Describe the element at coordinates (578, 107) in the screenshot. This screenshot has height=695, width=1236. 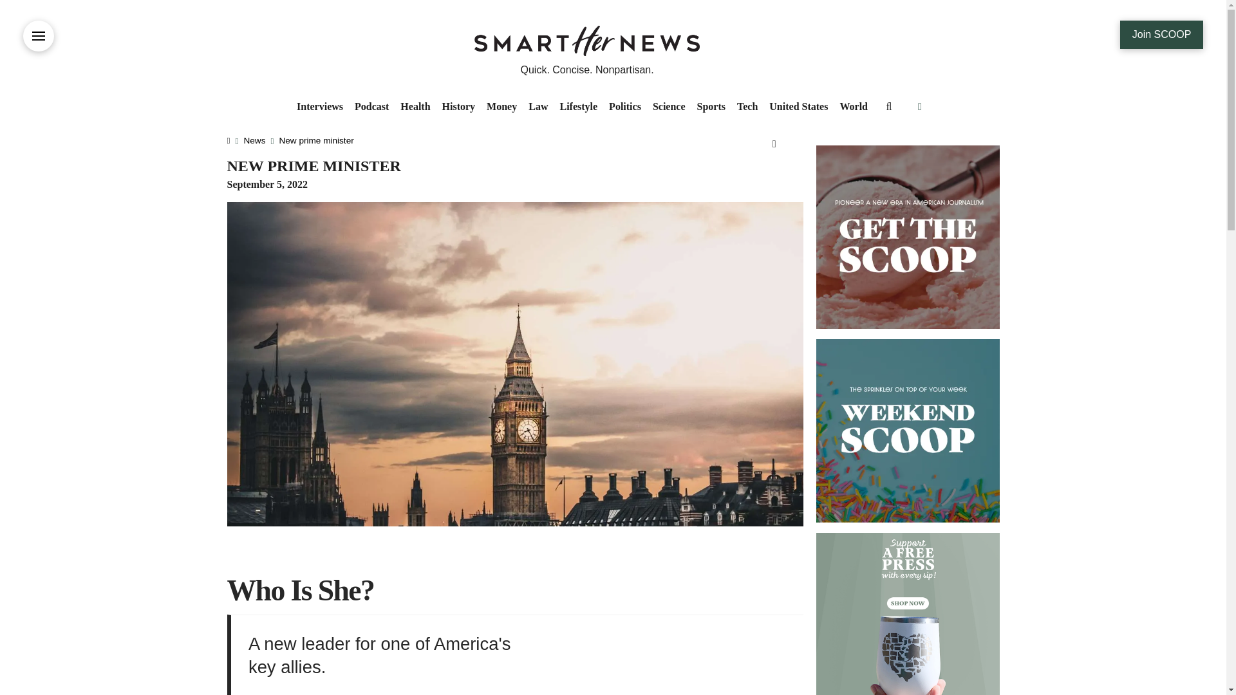
I see `Lifestyle` at that location.